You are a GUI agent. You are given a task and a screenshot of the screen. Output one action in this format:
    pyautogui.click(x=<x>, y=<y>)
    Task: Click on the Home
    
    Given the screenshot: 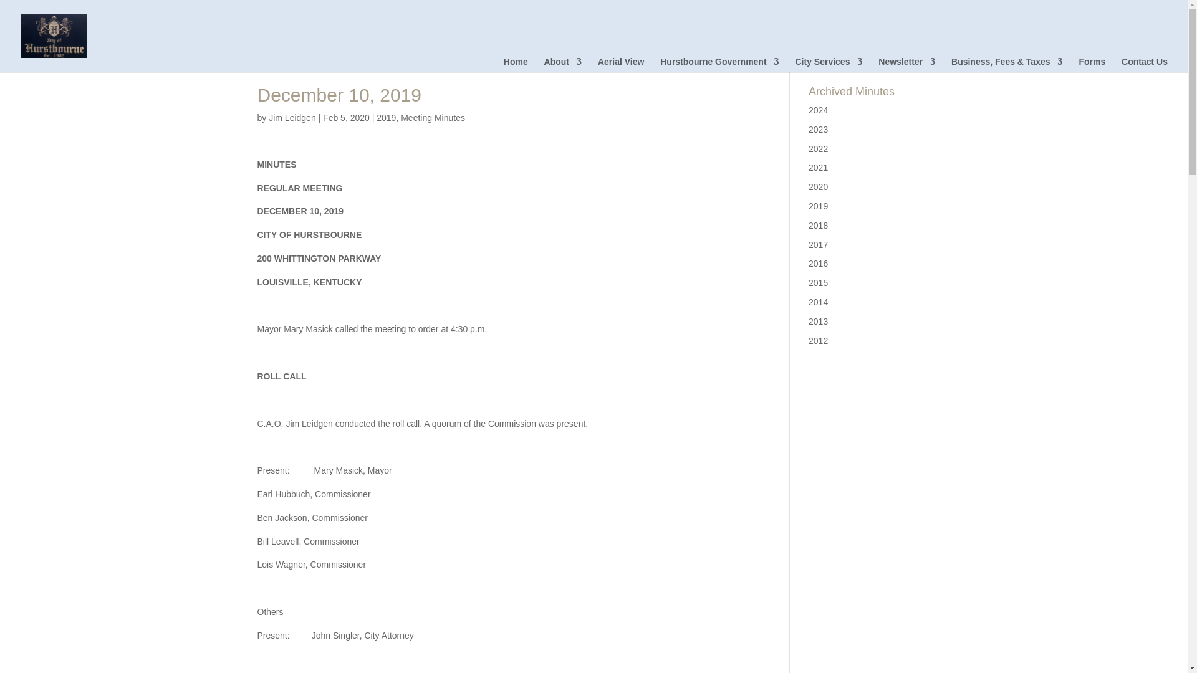 What is the action you would take?
    pyautogui.click(x=516, y=64)
    